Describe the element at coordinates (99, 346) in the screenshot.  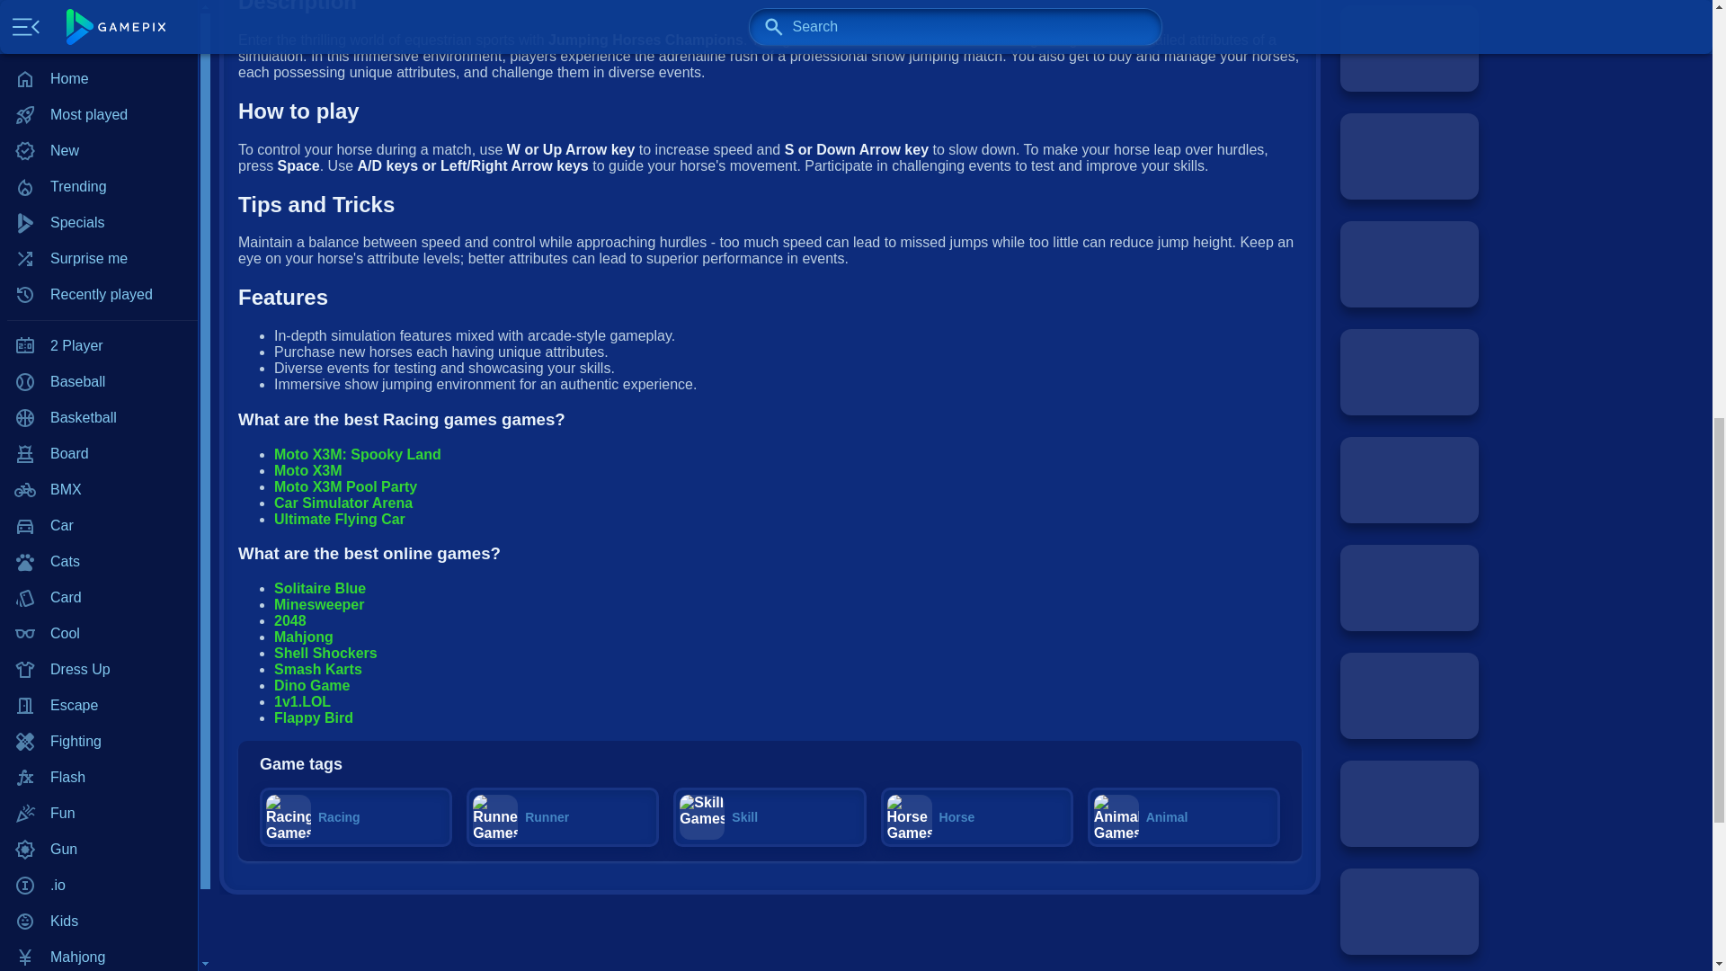
I see `Soccer` at that location.